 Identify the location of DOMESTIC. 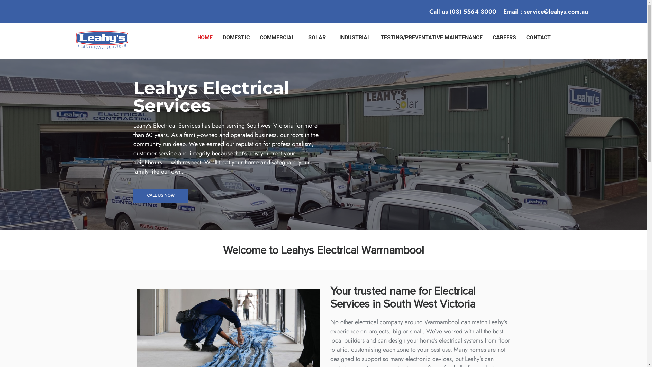
(236, 38).